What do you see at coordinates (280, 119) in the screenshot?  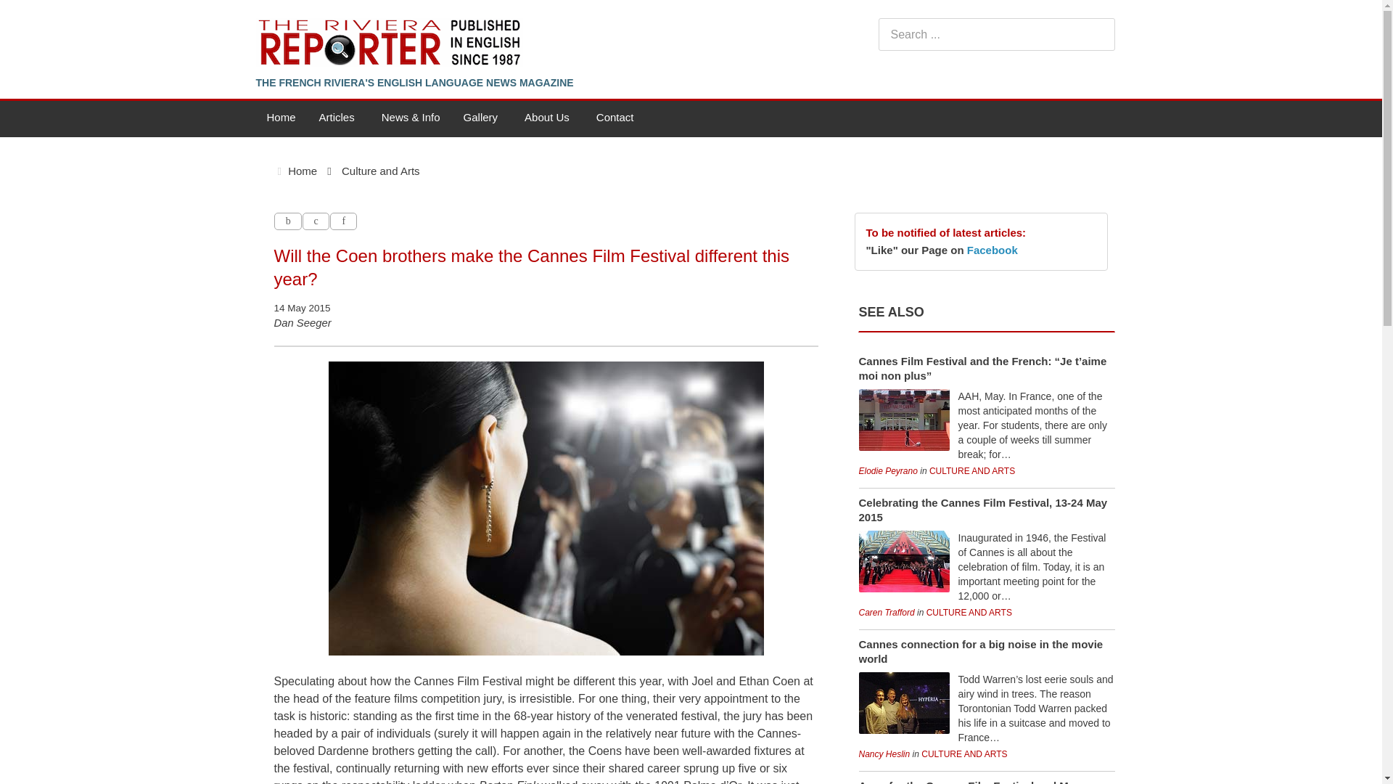 I see `Home` at bounding box center [280, 119].